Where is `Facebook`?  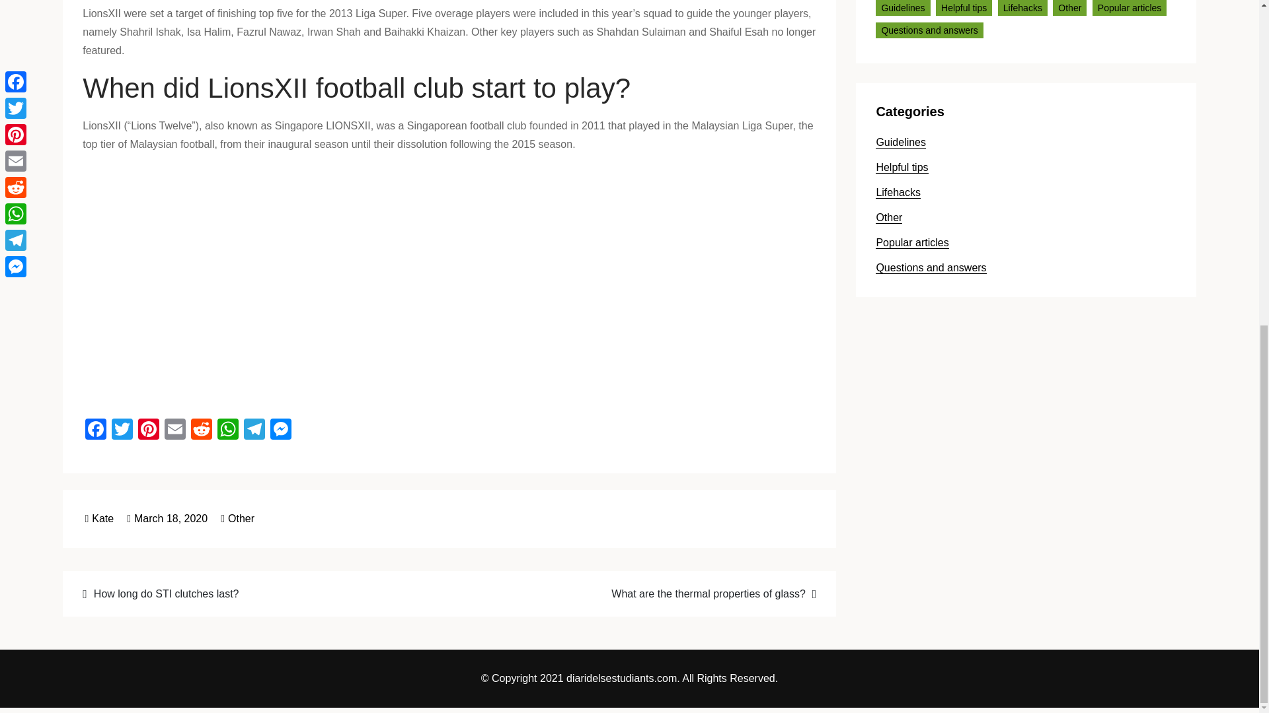 Facebook is located at coordinates (95, 430).